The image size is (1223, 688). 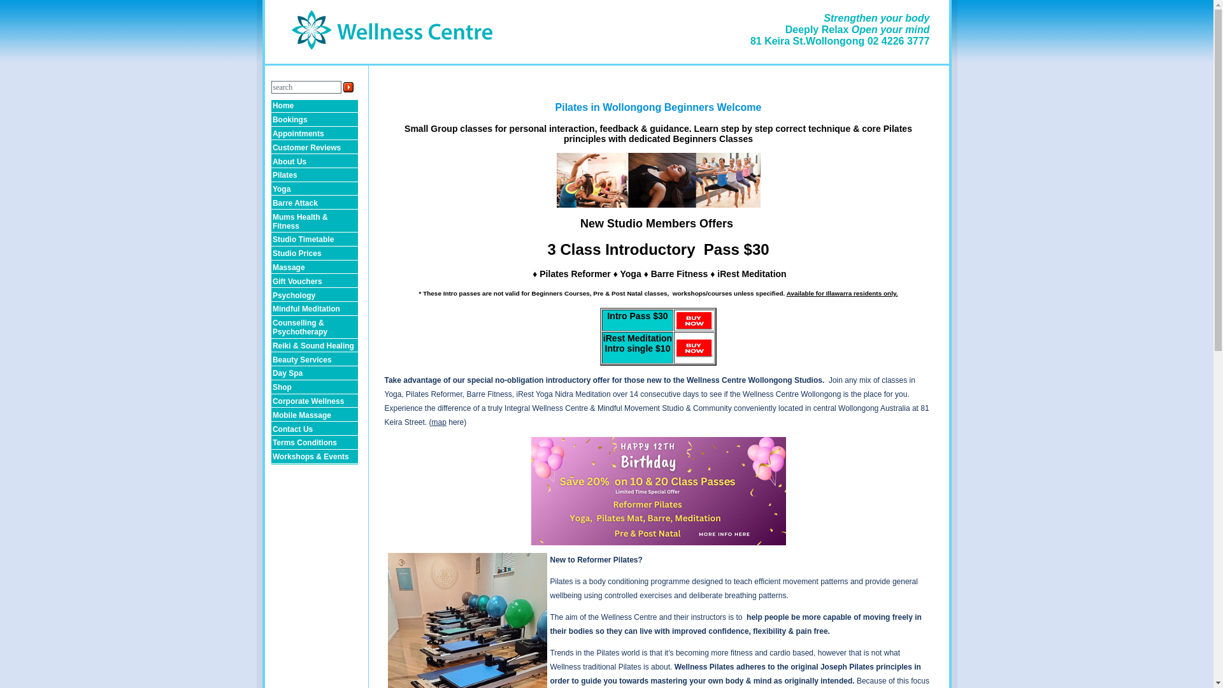 I want to click on Psychology, so click(x=315, y=296).